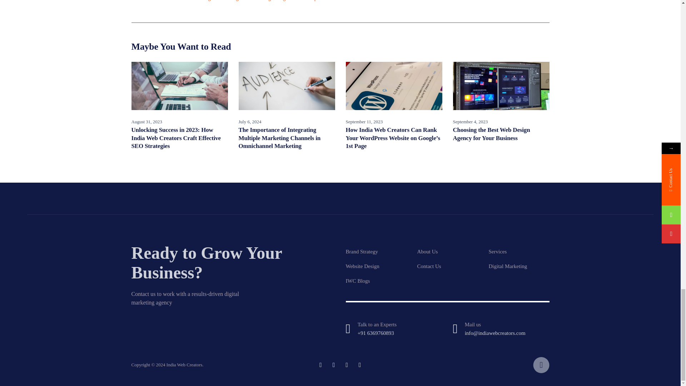  I want to click on image-1693822591, so click(501, 86).